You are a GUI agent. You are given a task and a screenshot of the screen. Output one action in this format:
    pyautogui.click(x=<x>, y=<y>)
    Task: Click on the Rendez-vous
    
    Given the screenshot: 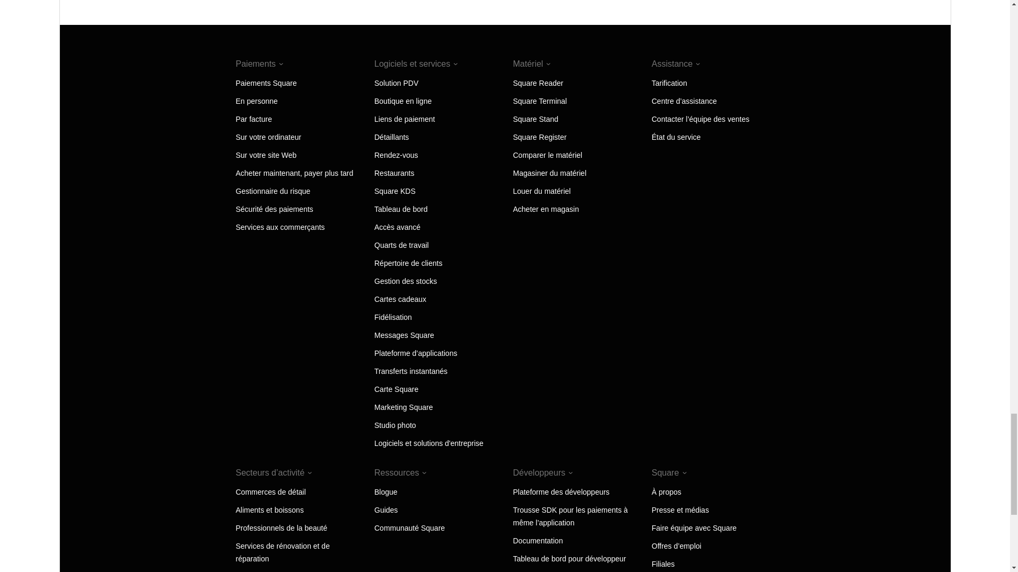 What is the action you would take?
    pyautogui.click(x=397, y=155)
    